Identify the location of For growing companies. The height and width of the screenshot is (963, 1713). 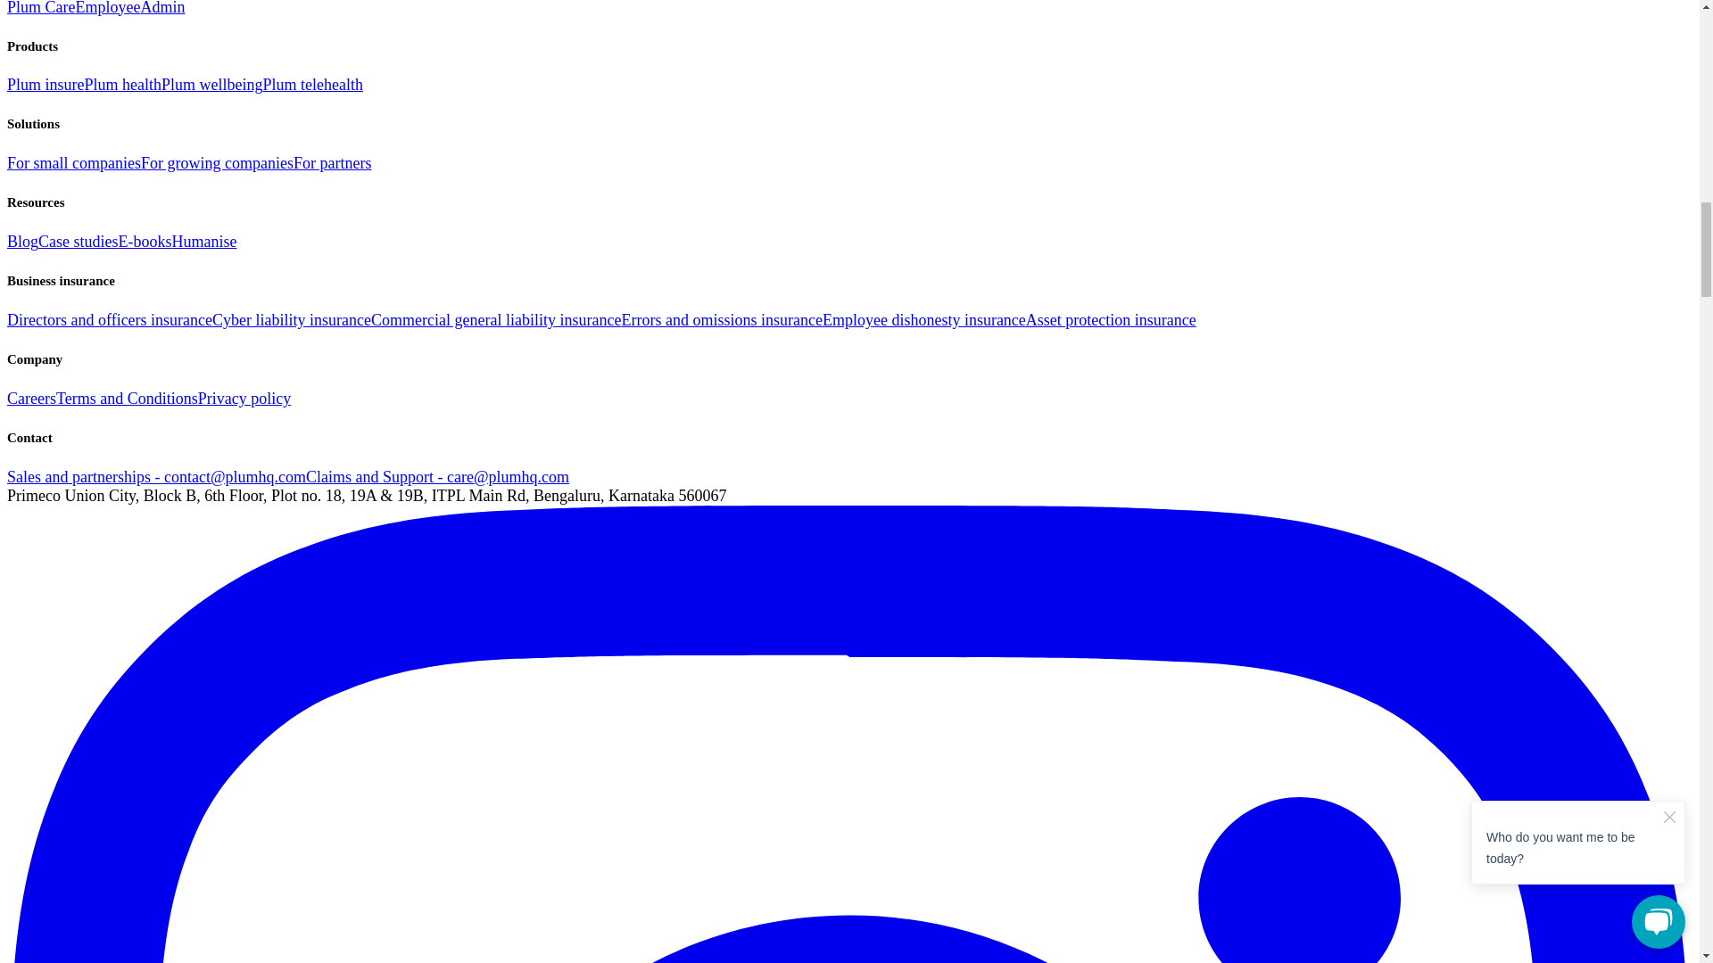
(216, 162).